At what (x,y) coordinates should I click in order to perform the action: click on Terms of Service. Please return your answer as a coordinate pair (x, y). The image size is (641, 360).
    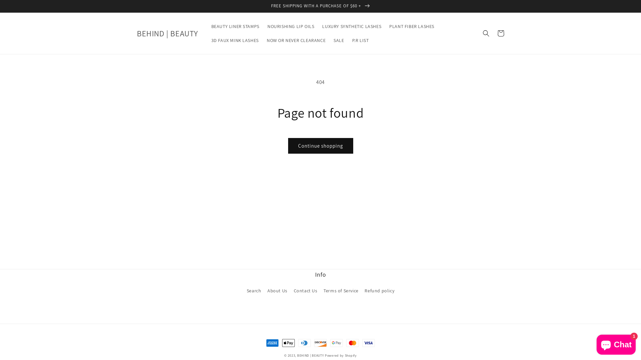
    Looking at the image, I should click on (341, 291).